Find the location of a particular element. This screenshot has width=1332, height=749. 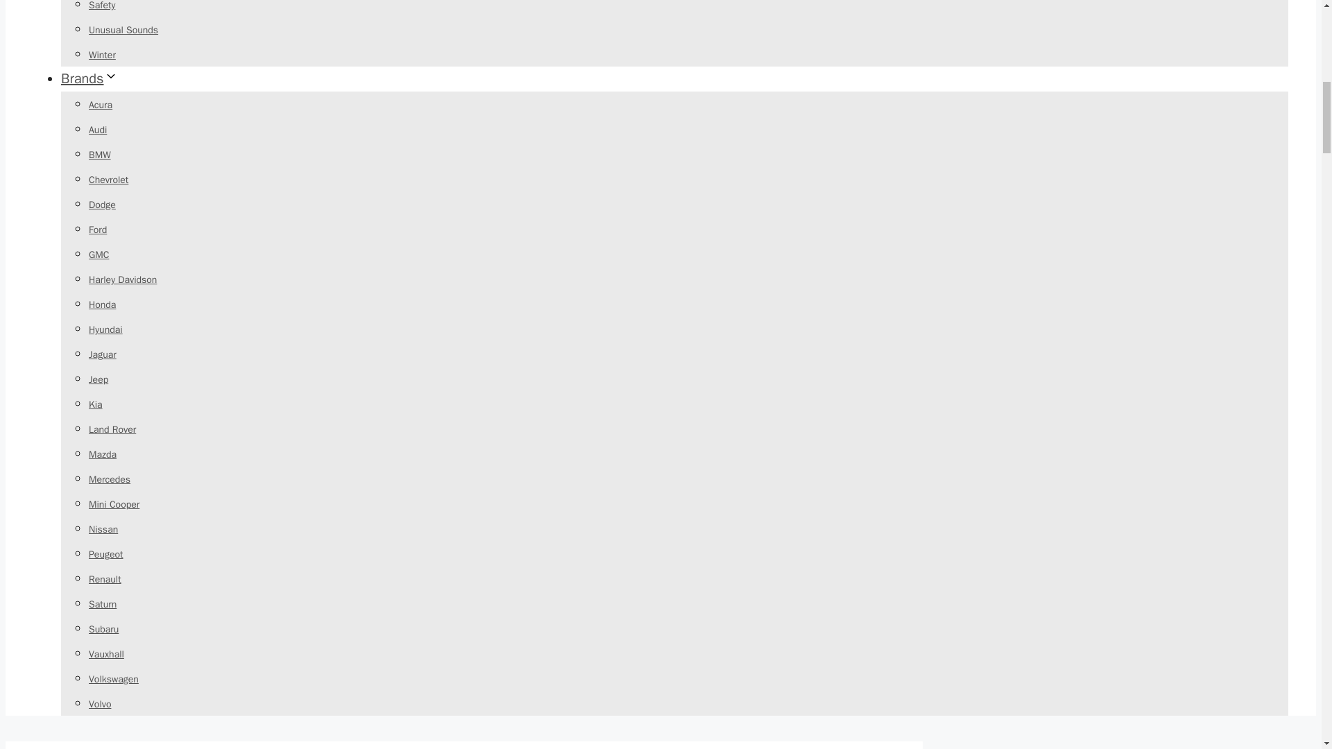

Unusual Sounds is located at coordinates (123, 29).